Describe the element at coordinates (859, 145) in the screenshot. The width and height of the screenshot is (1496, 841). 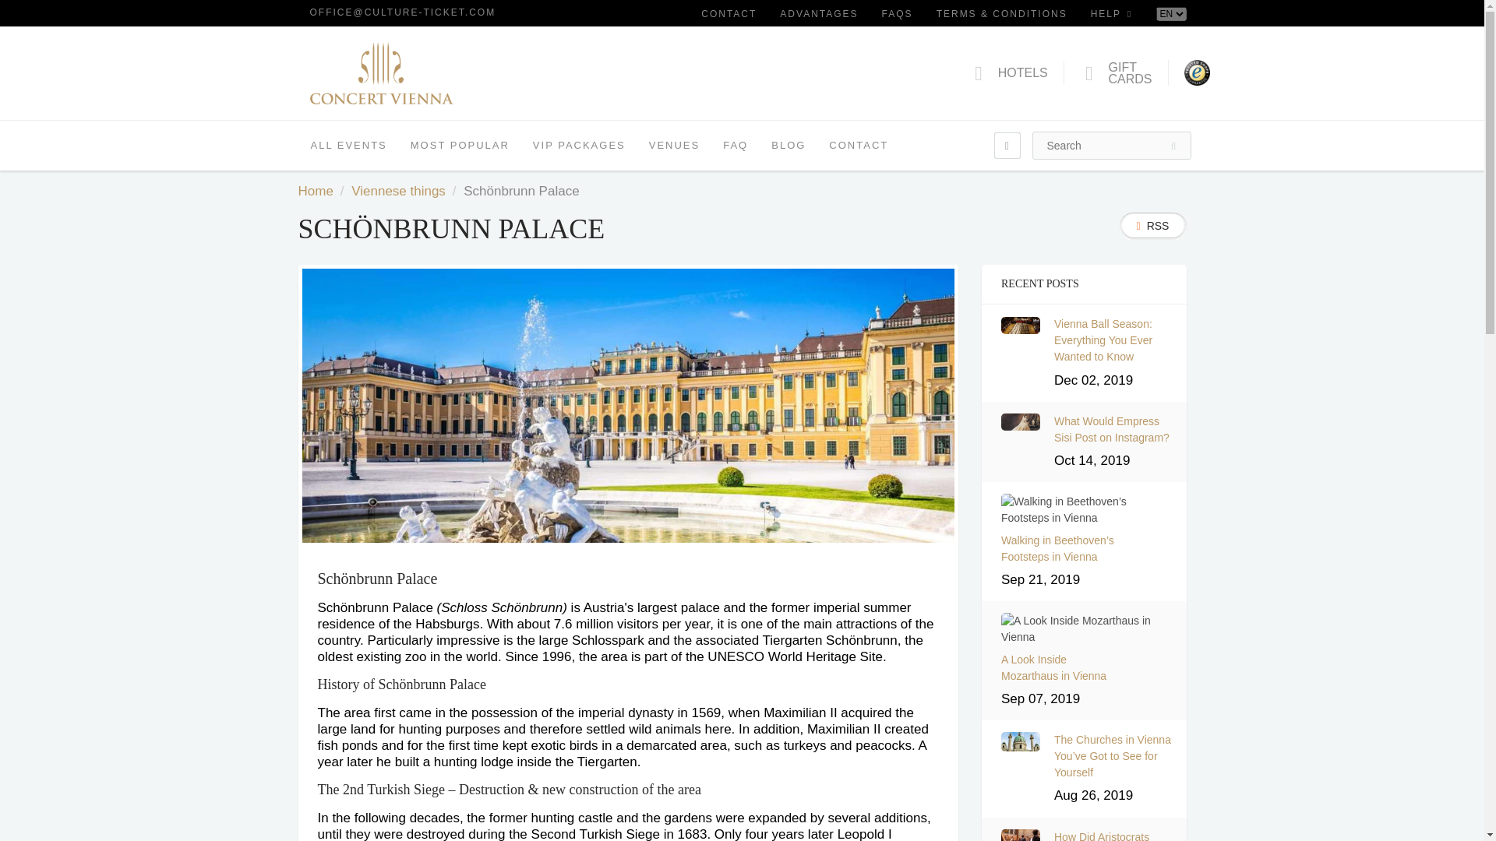
I see `FAQ` at that location.